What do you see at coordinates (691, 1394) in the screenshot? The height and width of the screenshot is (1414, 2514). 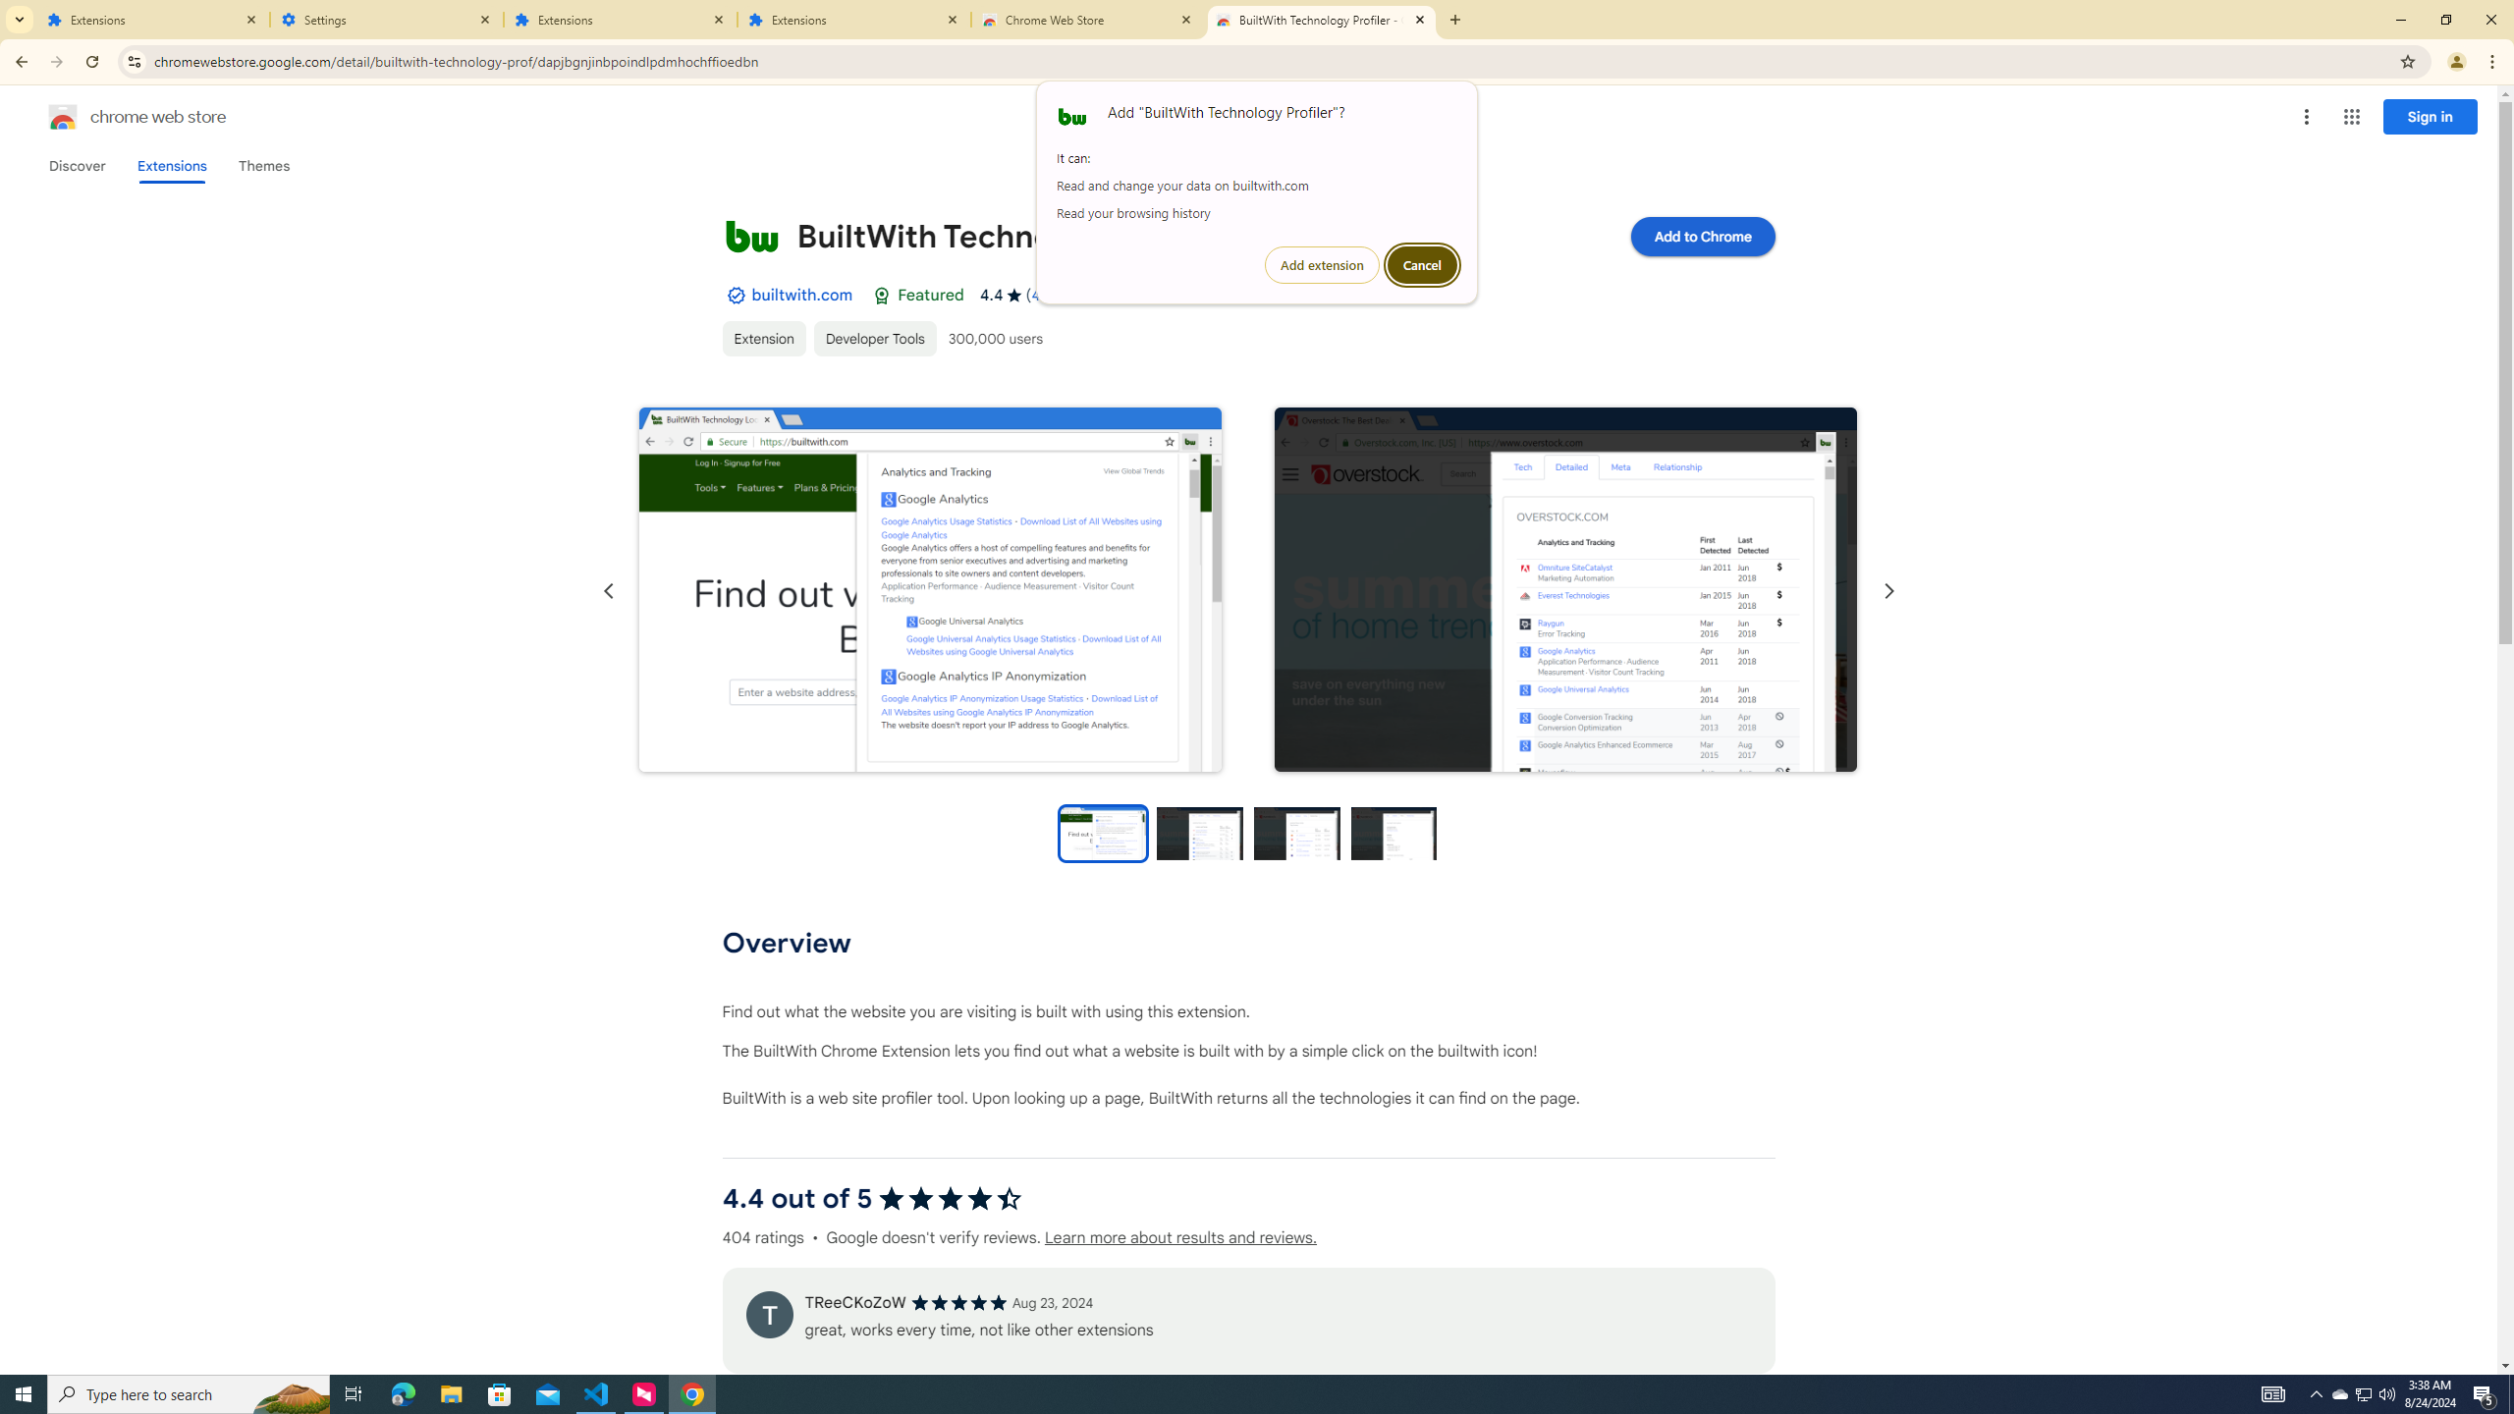 I see `Google Chrome - 1 running window` at bounding box center [691, 1394].